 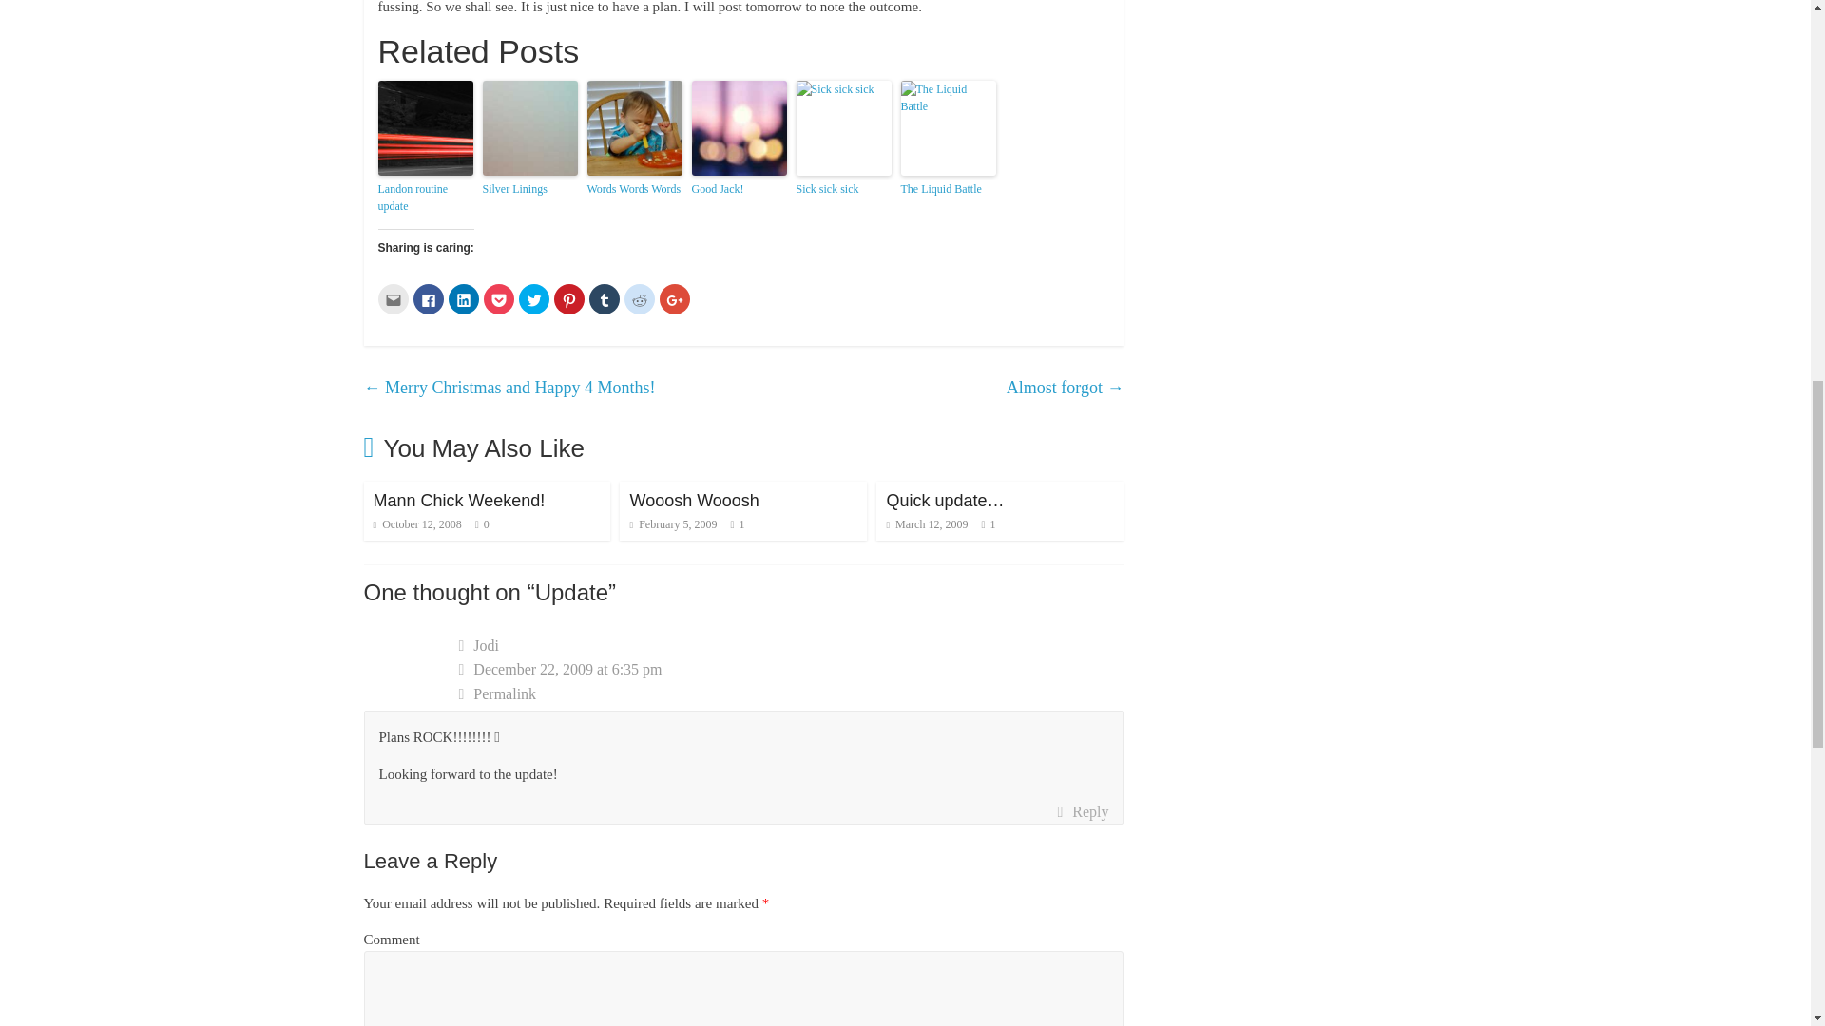 What do you see at coordinates (416, 524) in the screenshot?
I see `11:36 am` at bounding box center [416, 524].